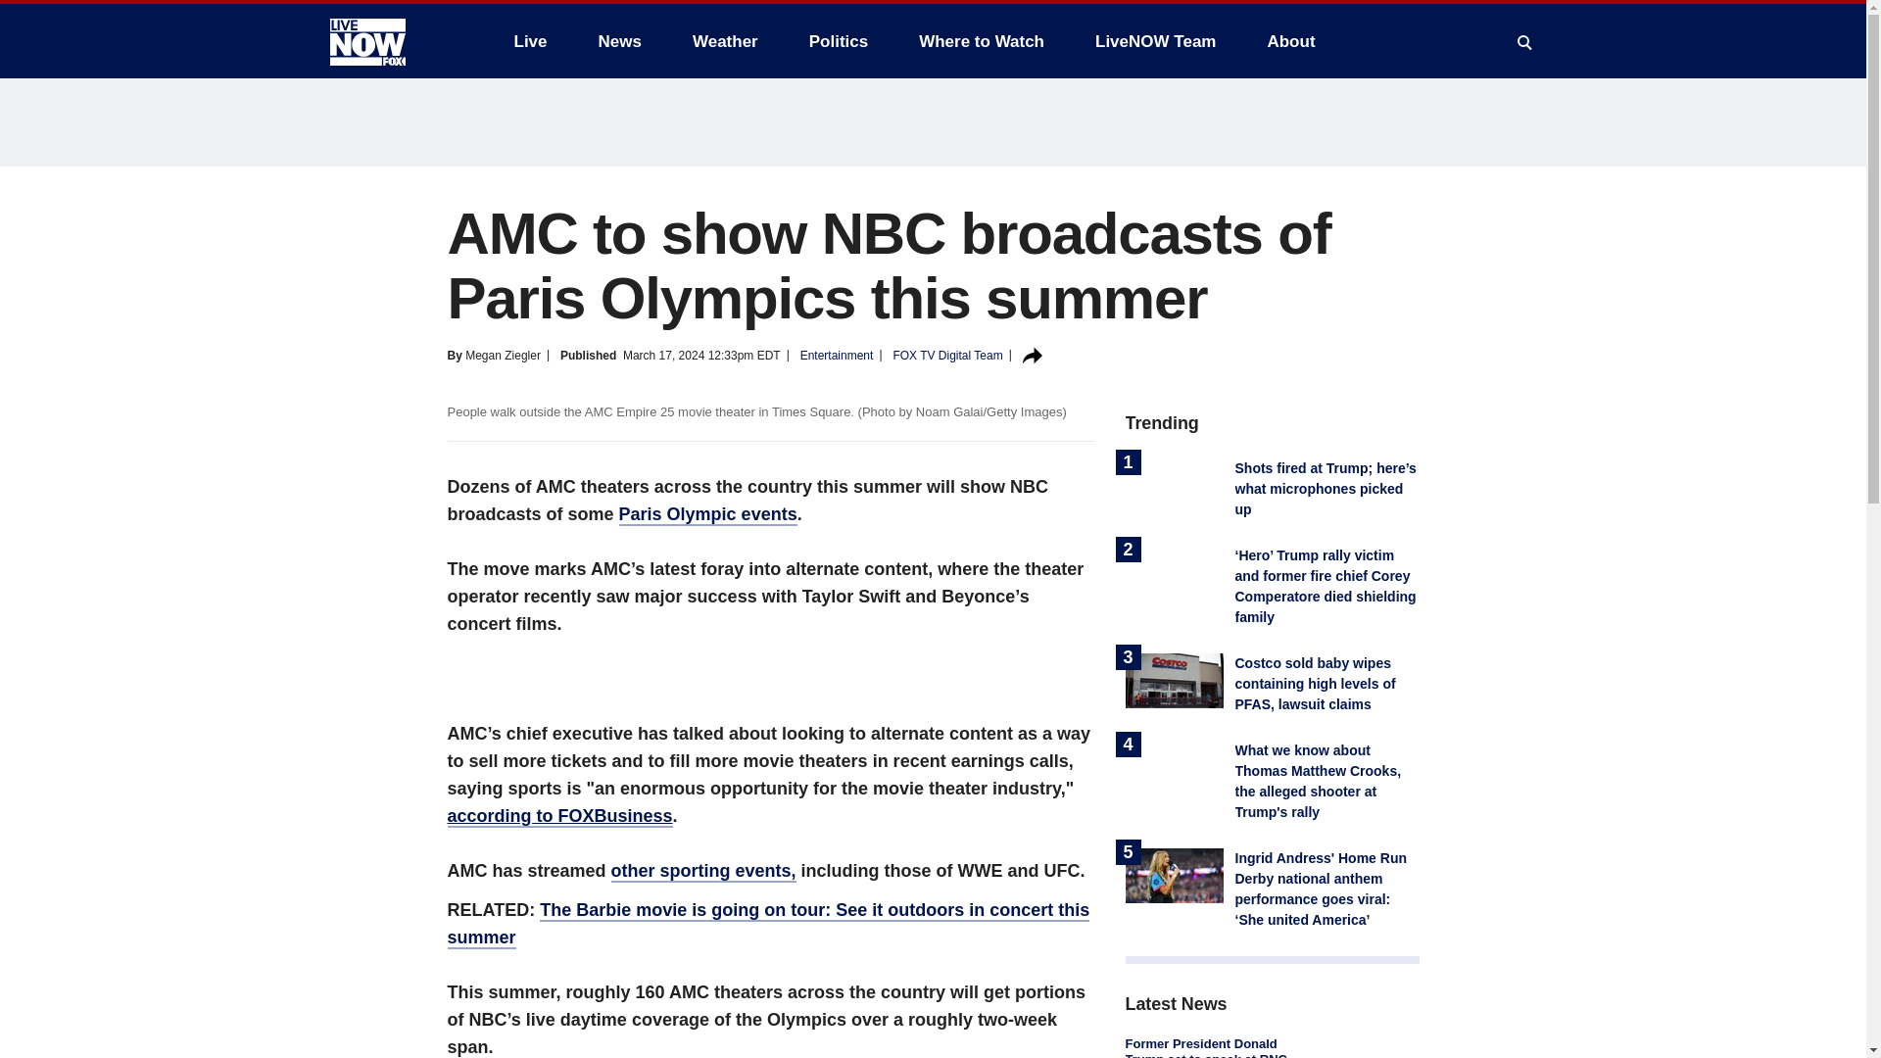 The image size is (1881, 1058). I want to click on Live, so click(530, 41).